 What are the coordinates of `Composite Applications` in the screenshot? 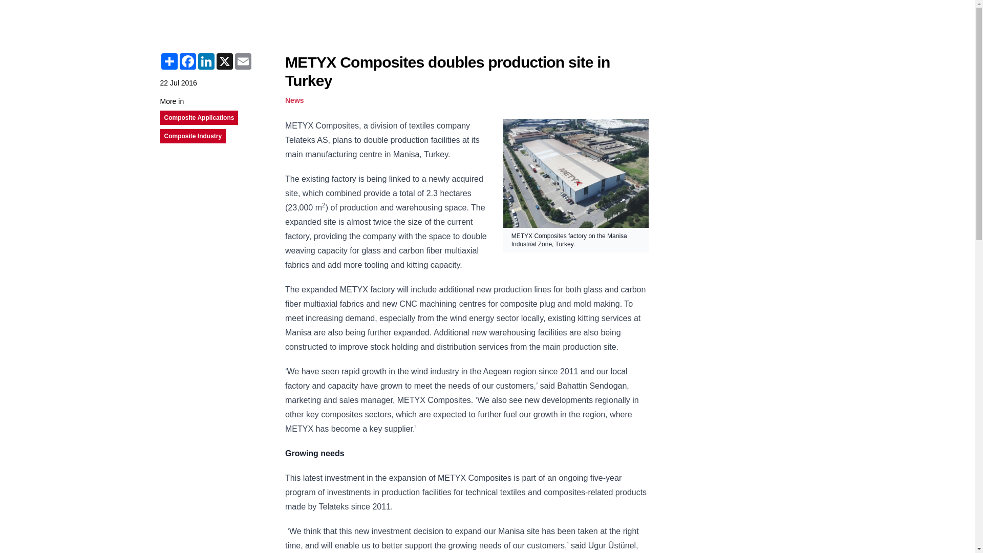 It's located at (199, 118).